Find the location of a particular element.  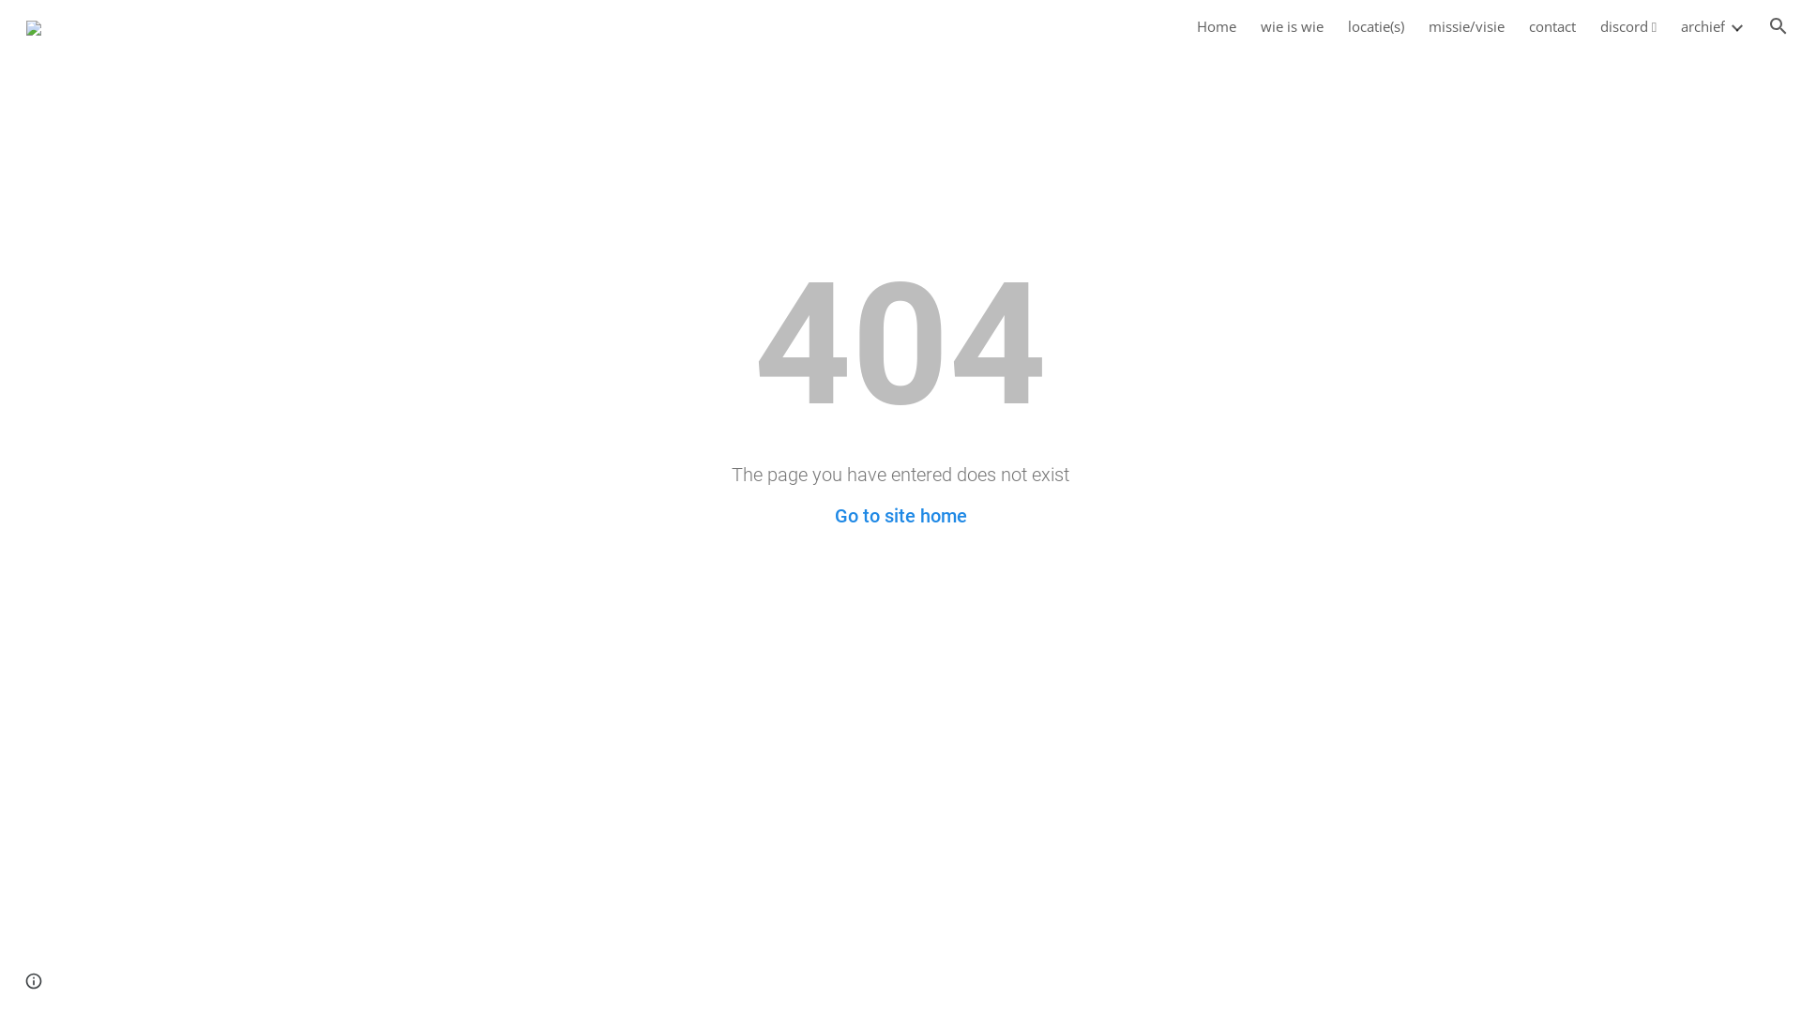

Home is located at coordinates (1217, 26).